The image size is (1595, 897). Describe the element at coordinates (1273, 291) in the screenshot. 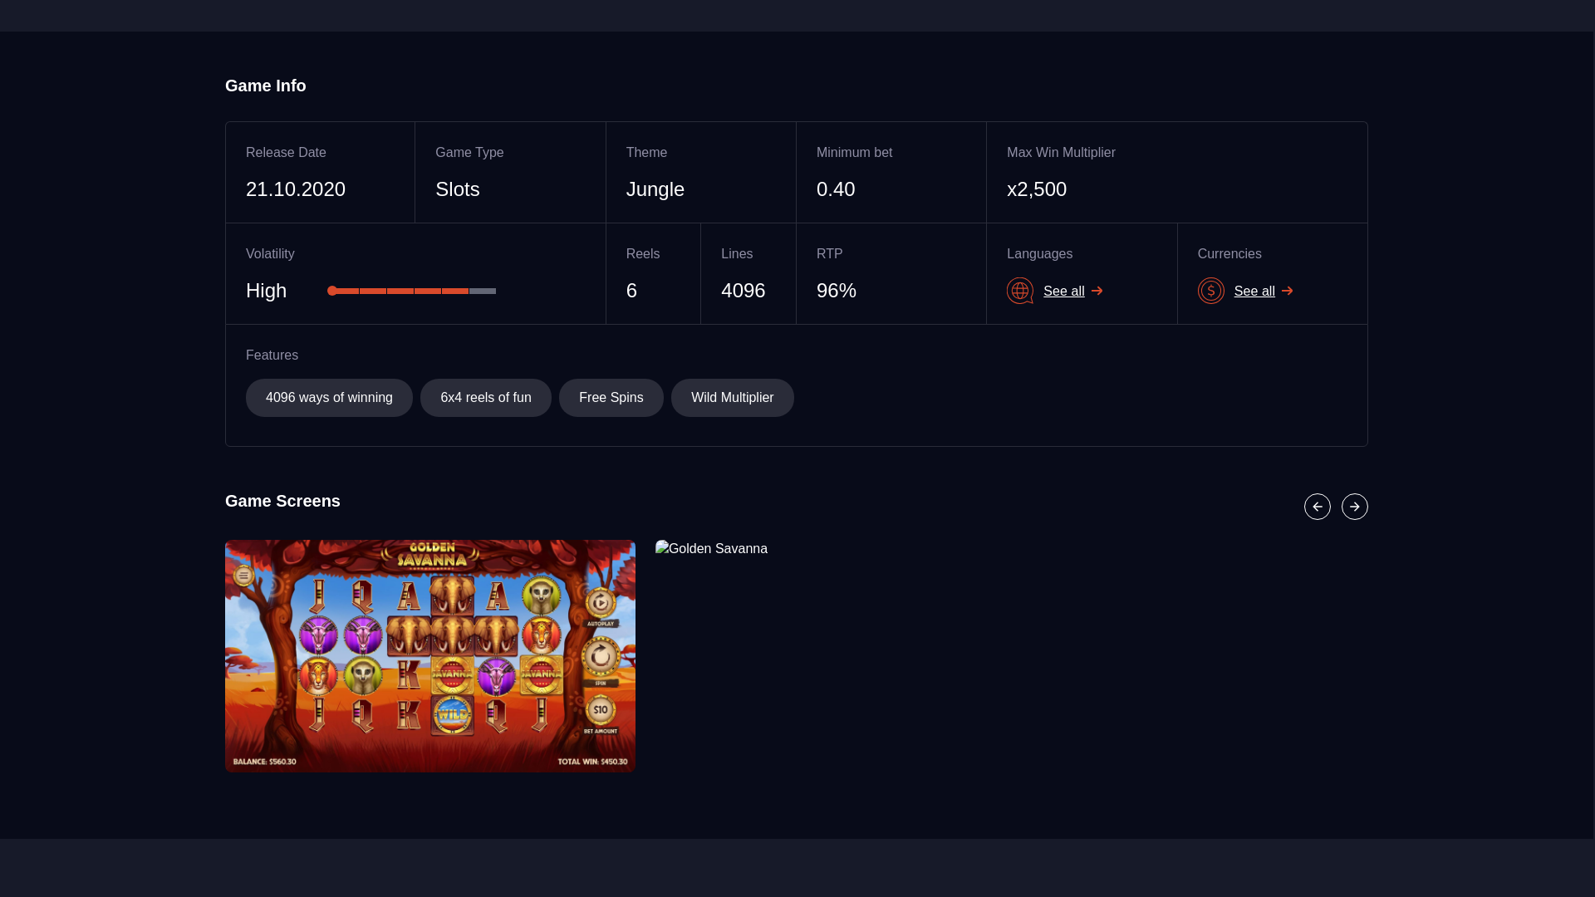

I see `See all` at that location.